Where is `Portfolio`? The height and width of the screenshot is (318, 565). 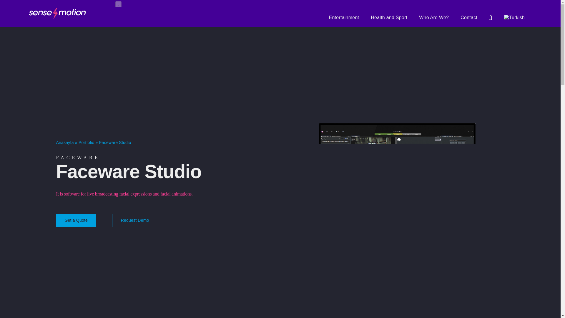 Portfolio is located at coordinates (86, 143).